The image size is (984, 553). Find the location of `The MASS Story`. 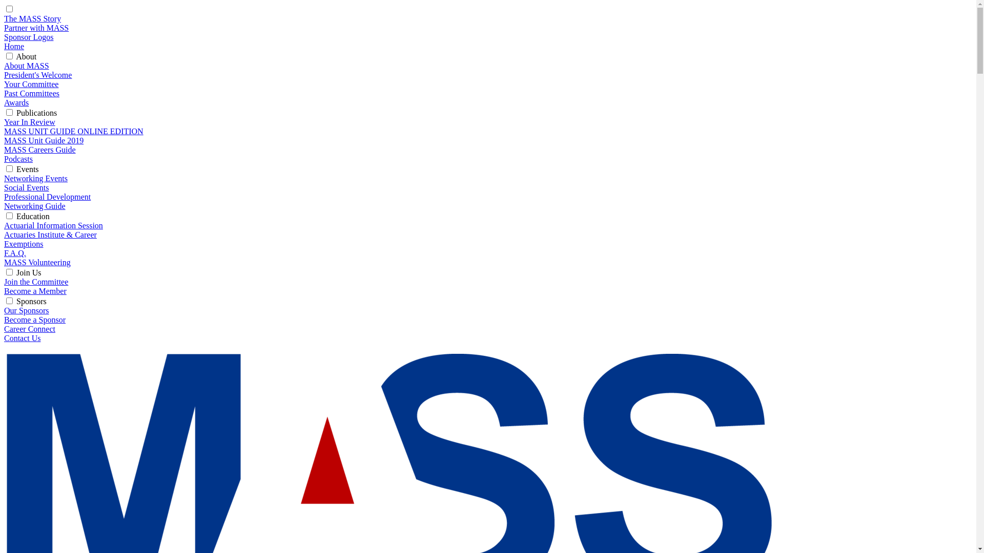

The MASS Story is located at coordinates (33, 18).